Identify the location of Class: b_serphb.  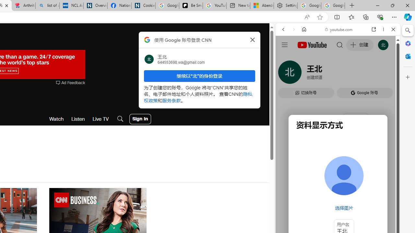
(386, 74).